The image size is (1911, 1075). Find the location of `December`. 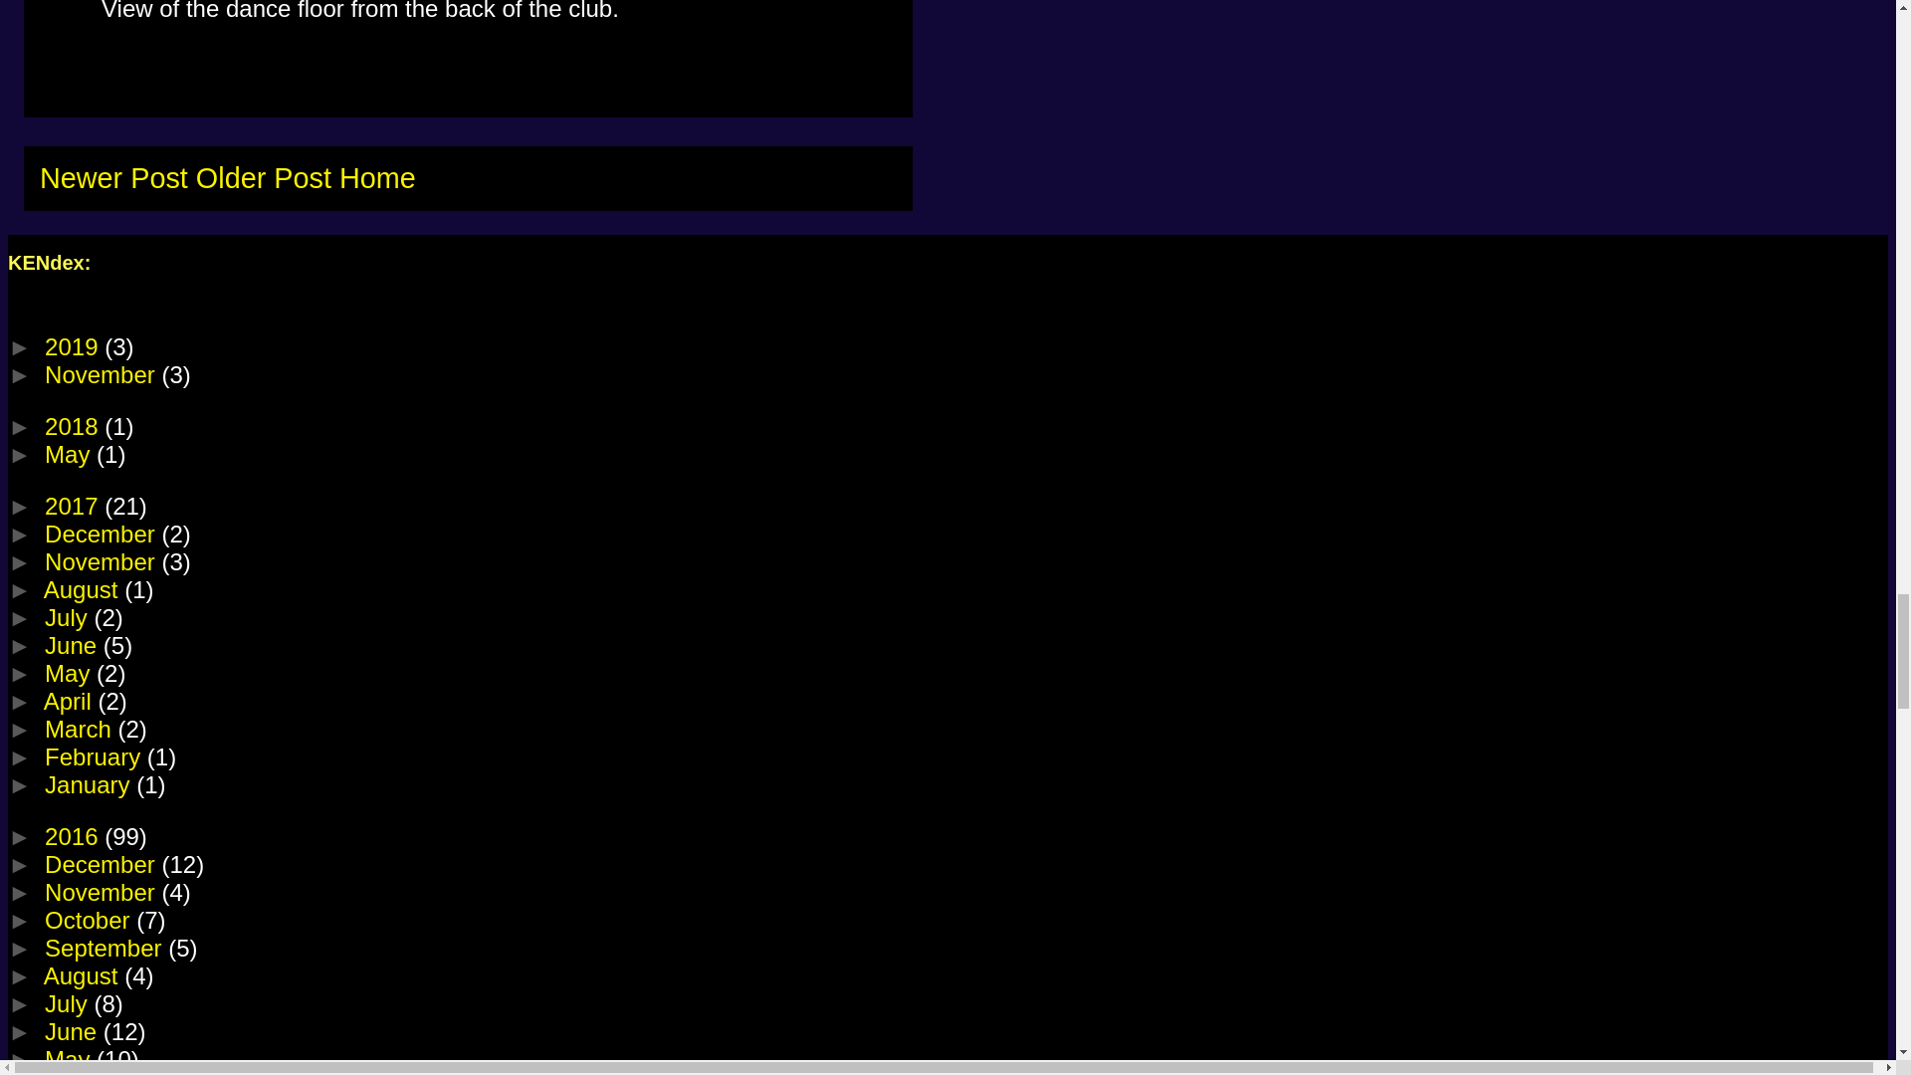

December is located at coordinates (102, 534).